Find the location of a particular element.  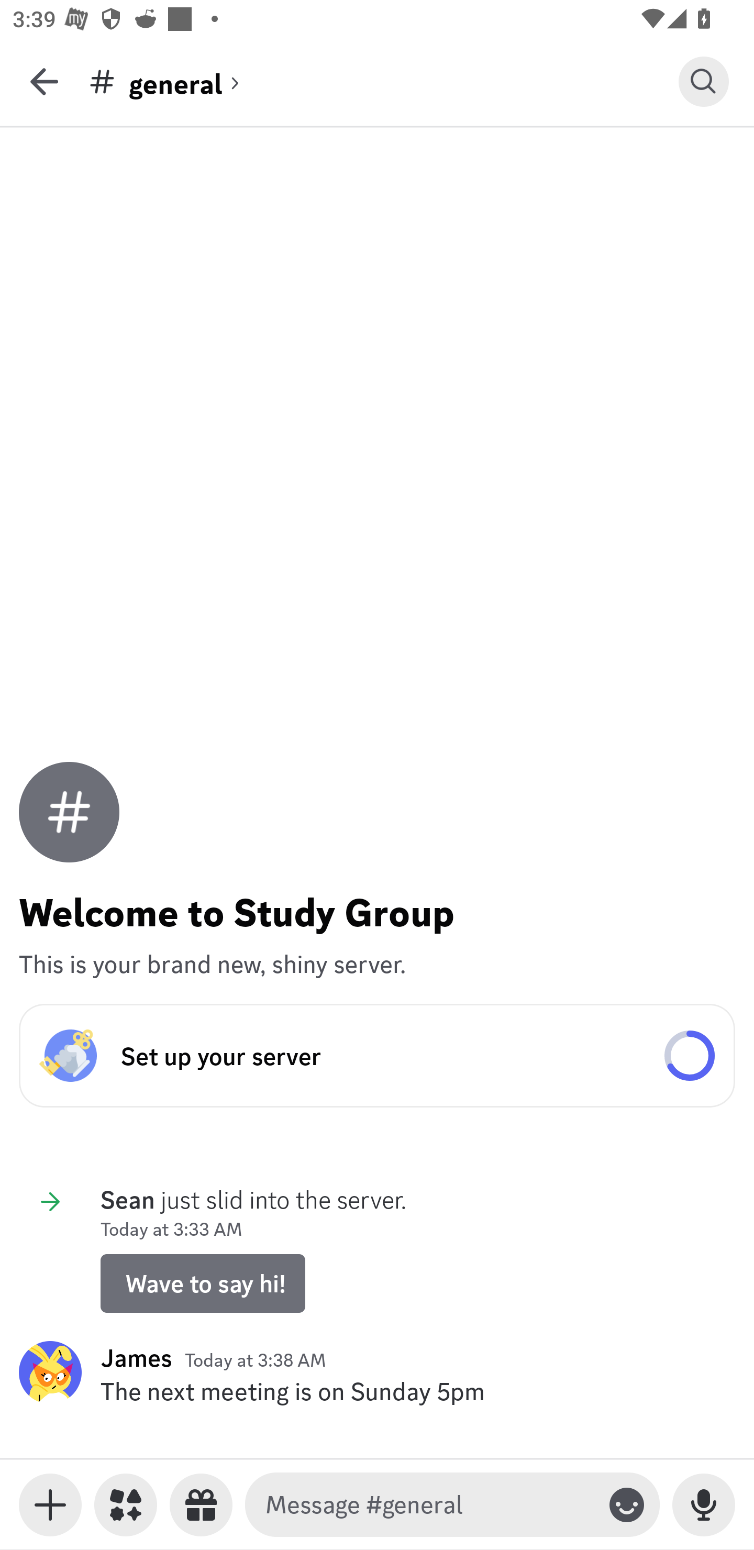

Message #general is located at coordinates (429, 1505).